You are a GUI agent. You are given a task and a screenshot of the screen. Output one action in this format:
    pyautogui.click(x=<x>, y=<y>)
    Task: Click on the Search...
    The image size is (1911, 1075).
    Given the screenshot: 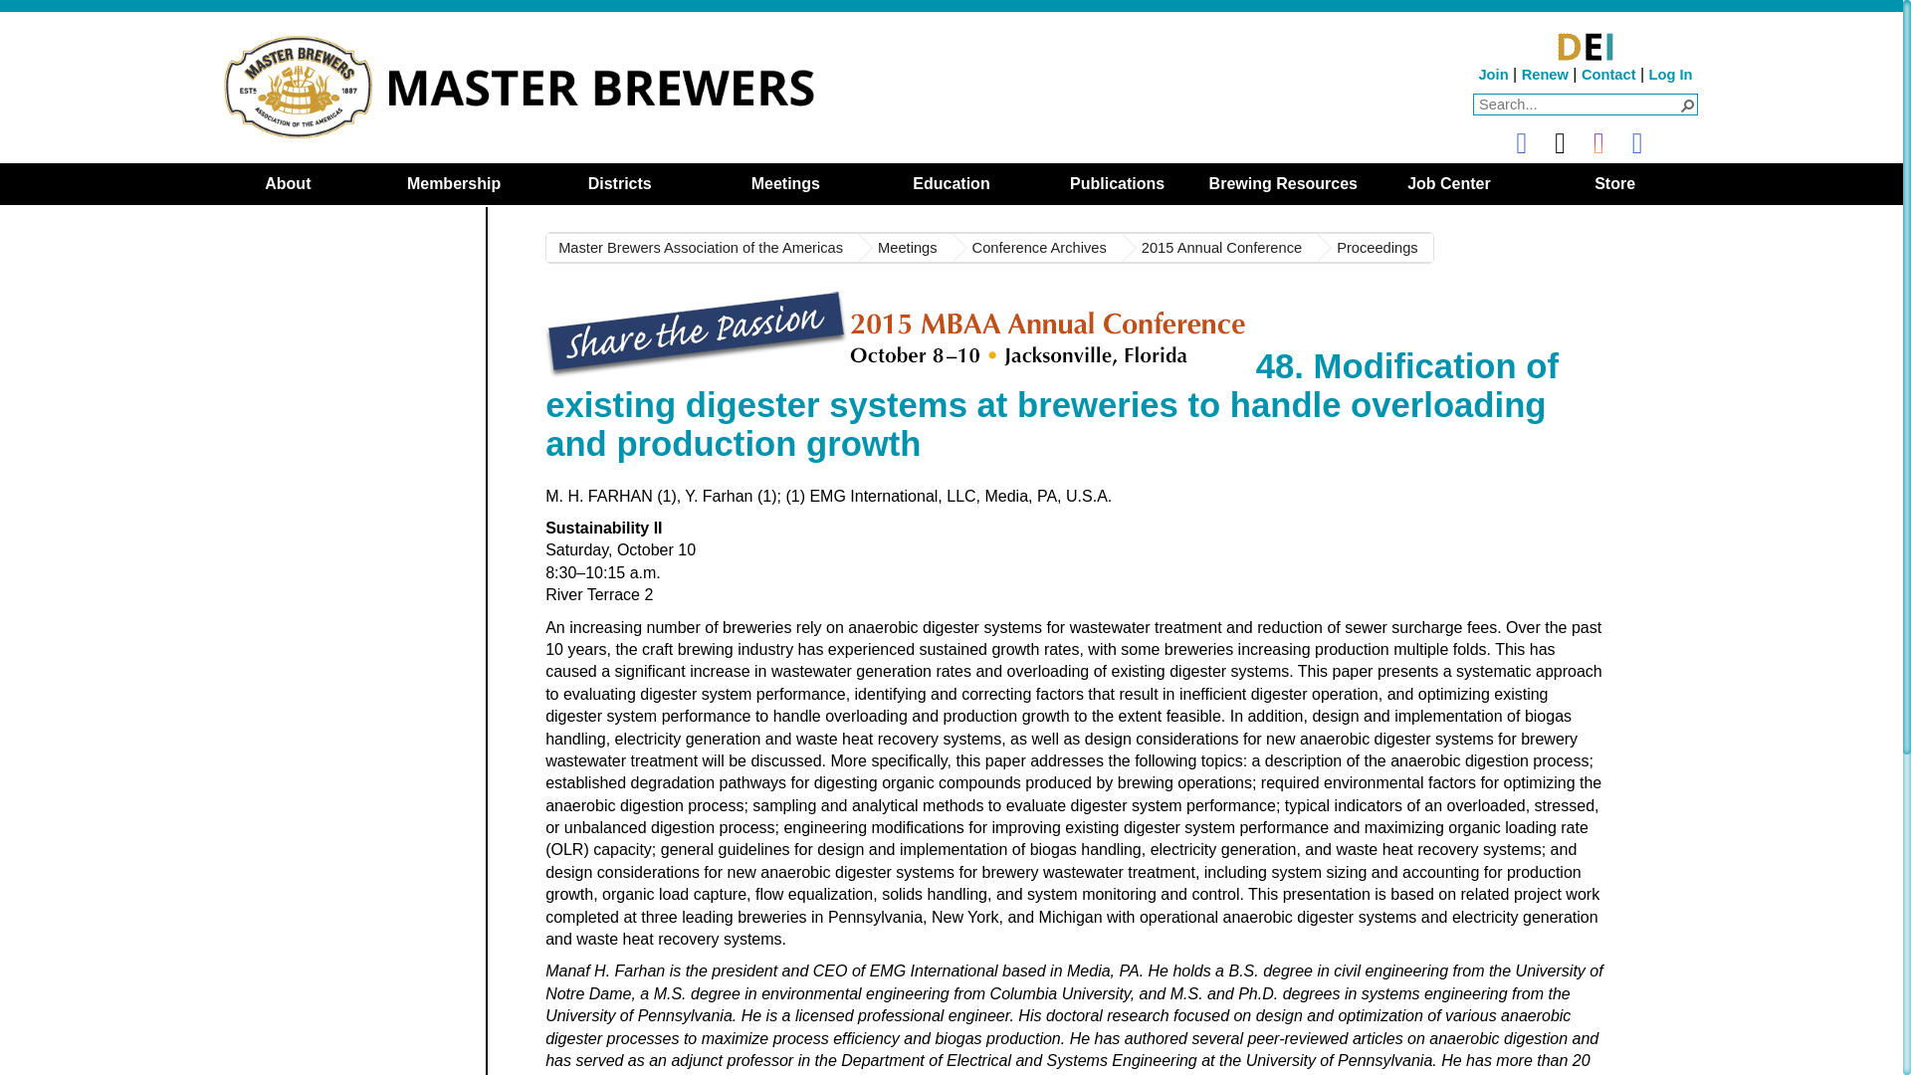 What is the action you would take?
    pyautogui.click(x=1579, y=105)
    